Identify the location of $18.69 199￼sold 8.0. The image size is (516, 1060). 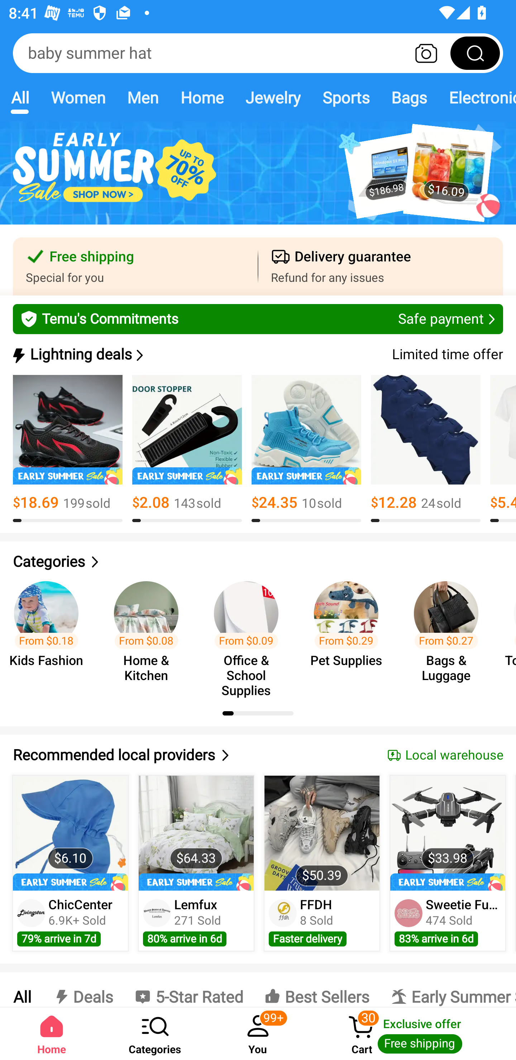
(68, 449).